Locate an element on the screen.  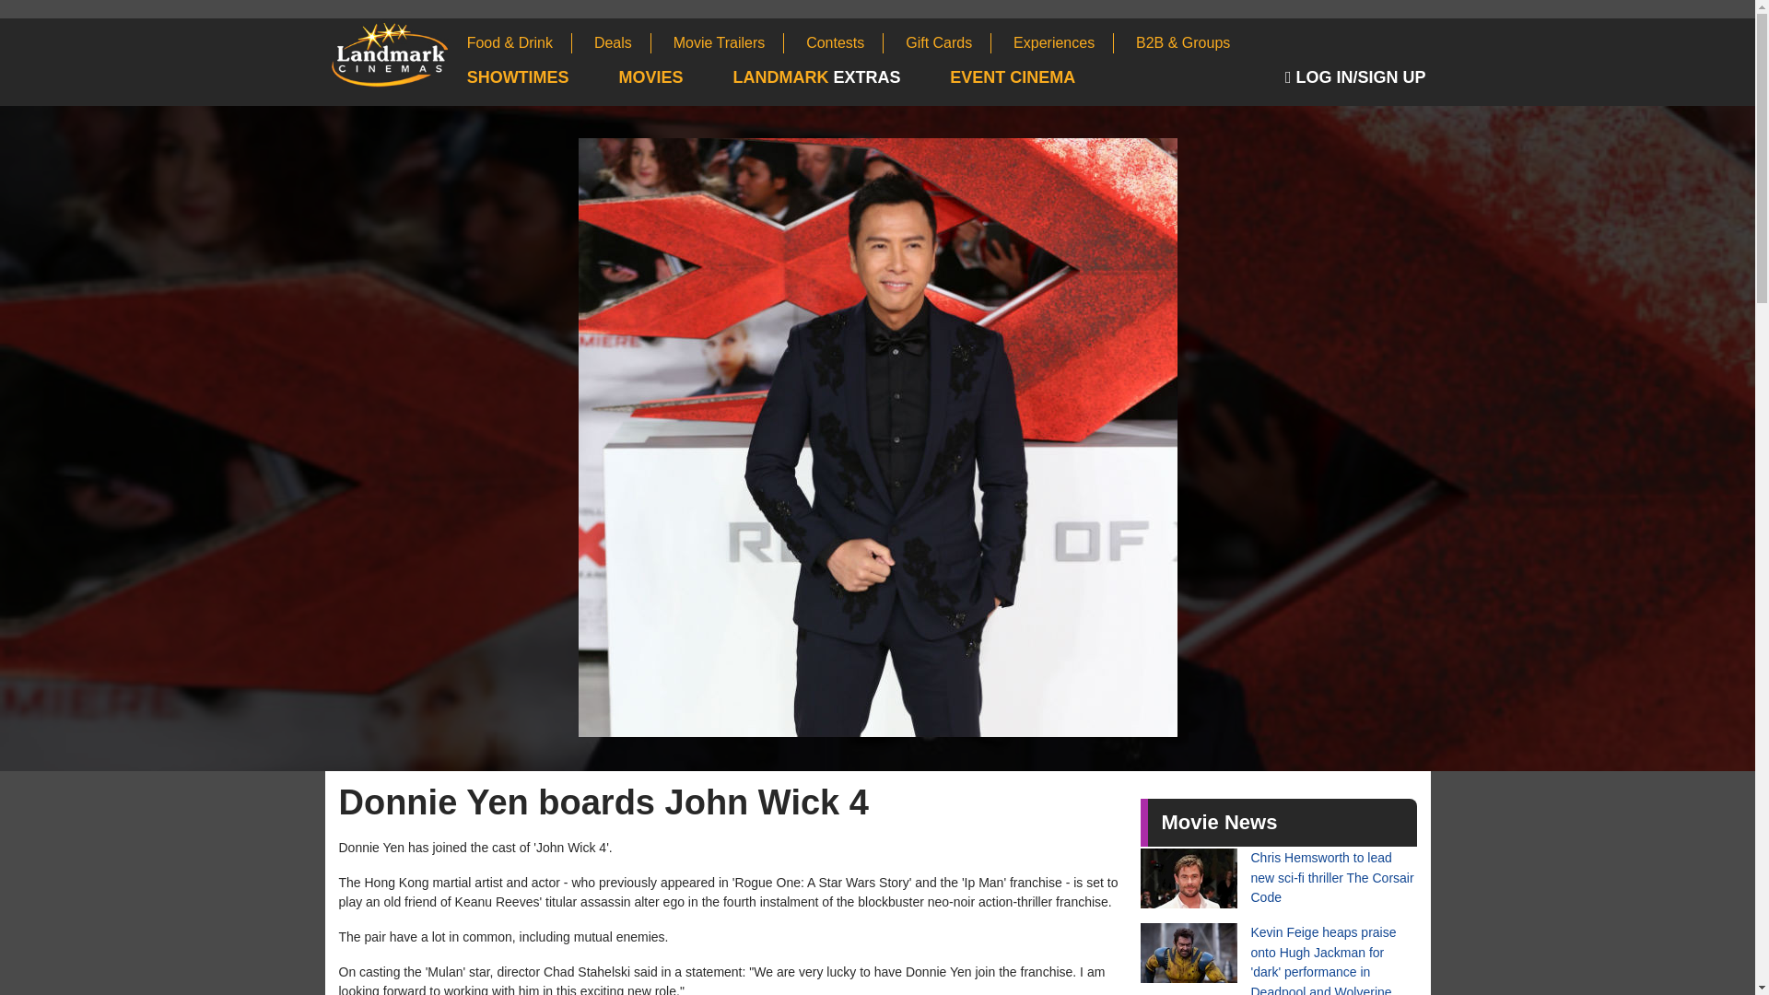
Chris Hemsworth to lead new sci-fi thriller The Corsair Code is located at coordinates (1279, 879).